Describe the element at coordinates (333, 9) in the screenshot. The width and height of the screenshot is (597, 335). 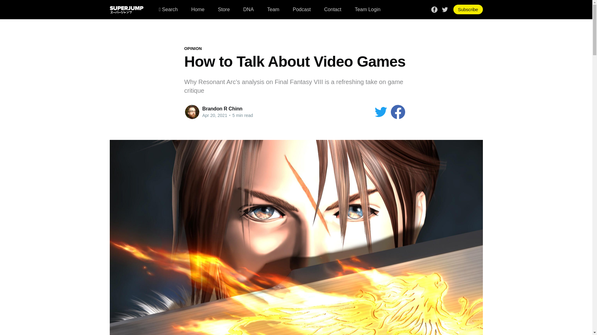
I see `Contact` at that location.